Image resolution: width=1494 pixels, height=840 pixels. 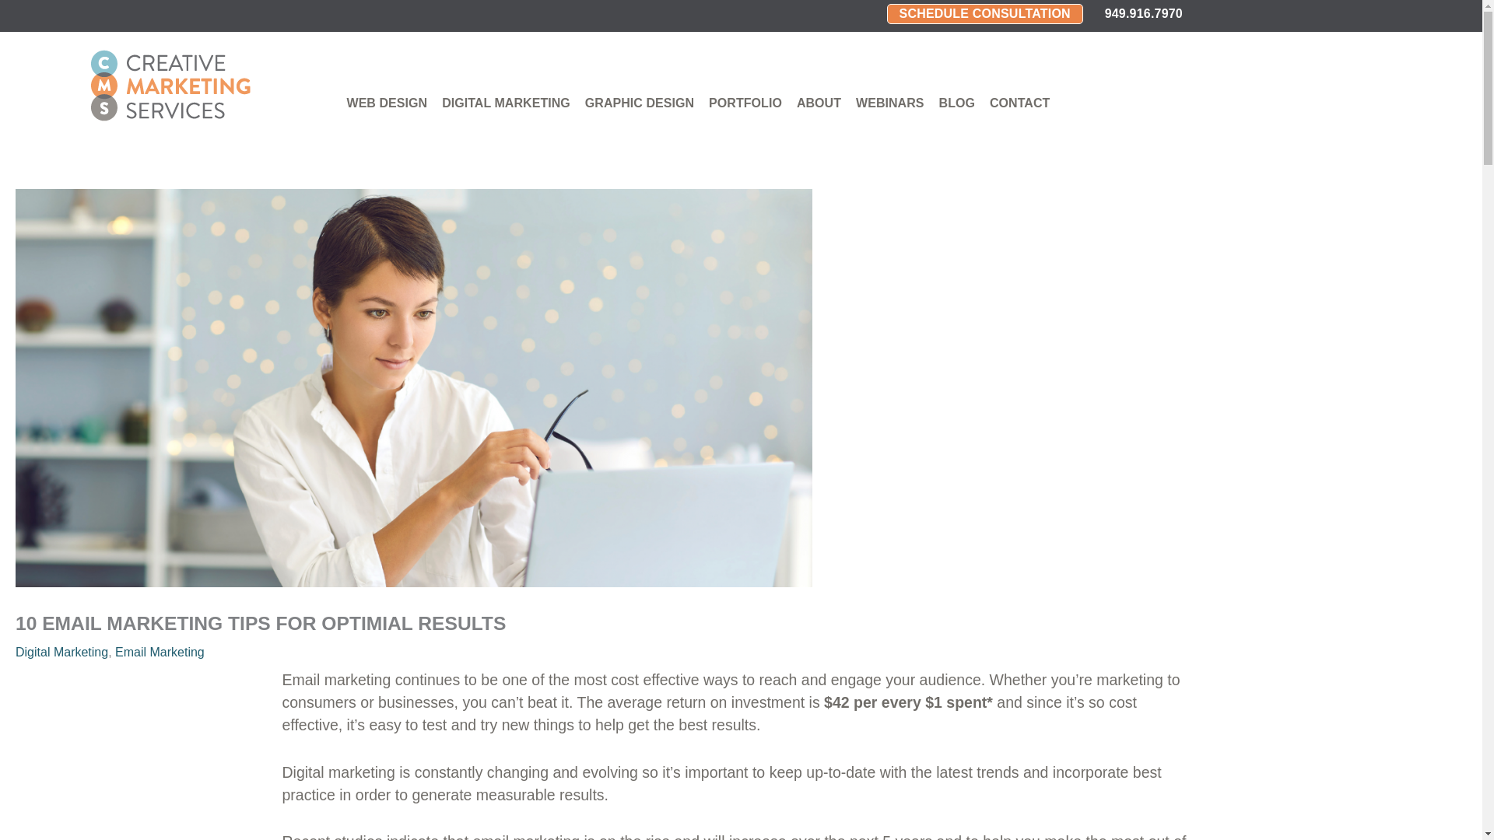 What do you see at coordinates (506, 103) in the screenshot?
I see `DIGITAL MARKETING` at bounding box center [506, 103].